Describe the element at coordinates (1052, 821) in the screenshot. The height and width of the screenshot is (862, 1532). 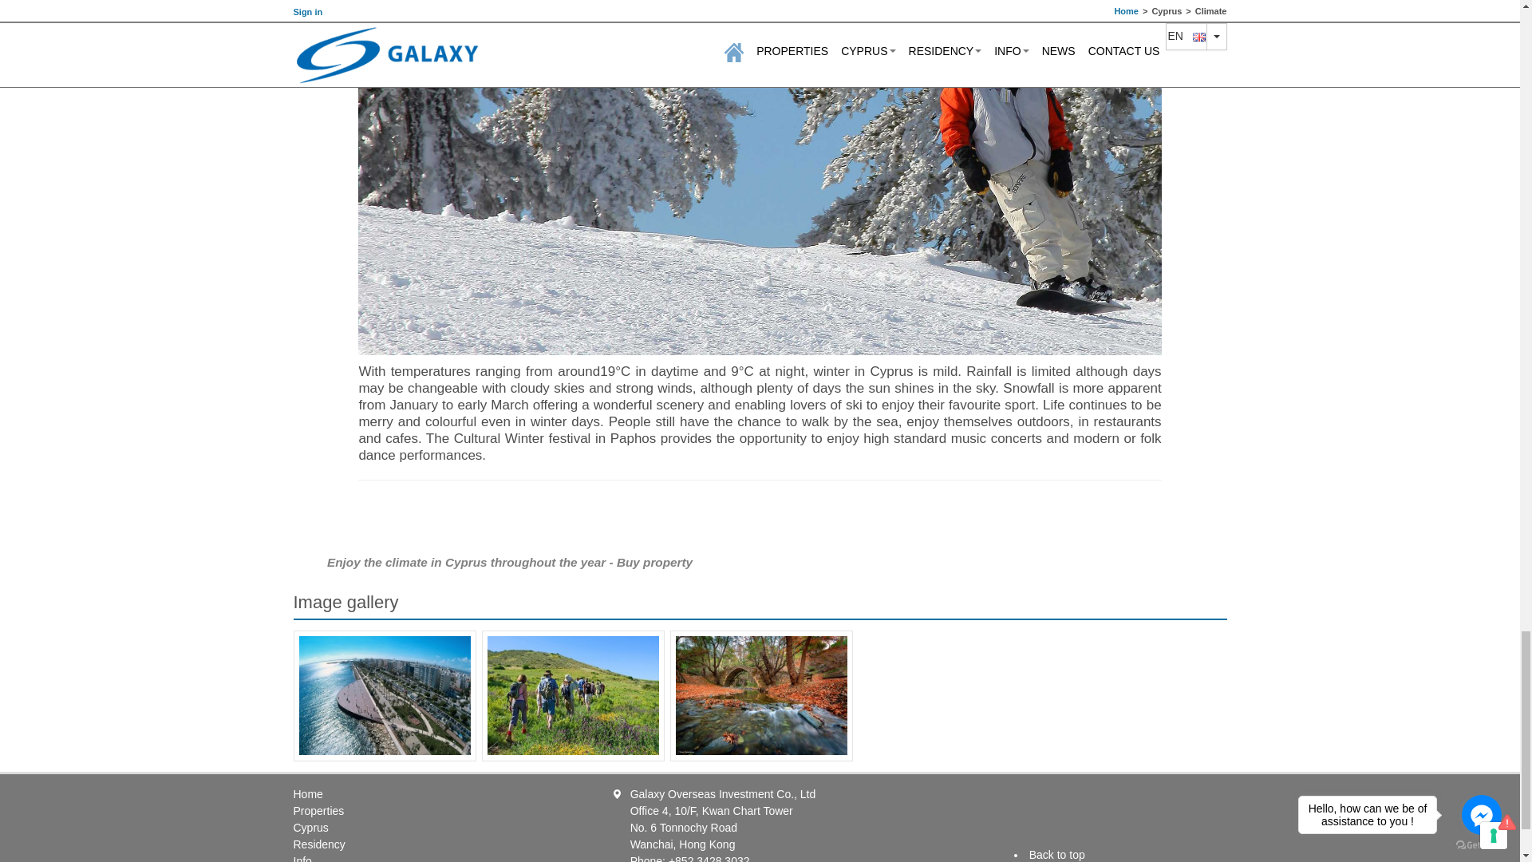
I see `Cookie Policy ` at that location.